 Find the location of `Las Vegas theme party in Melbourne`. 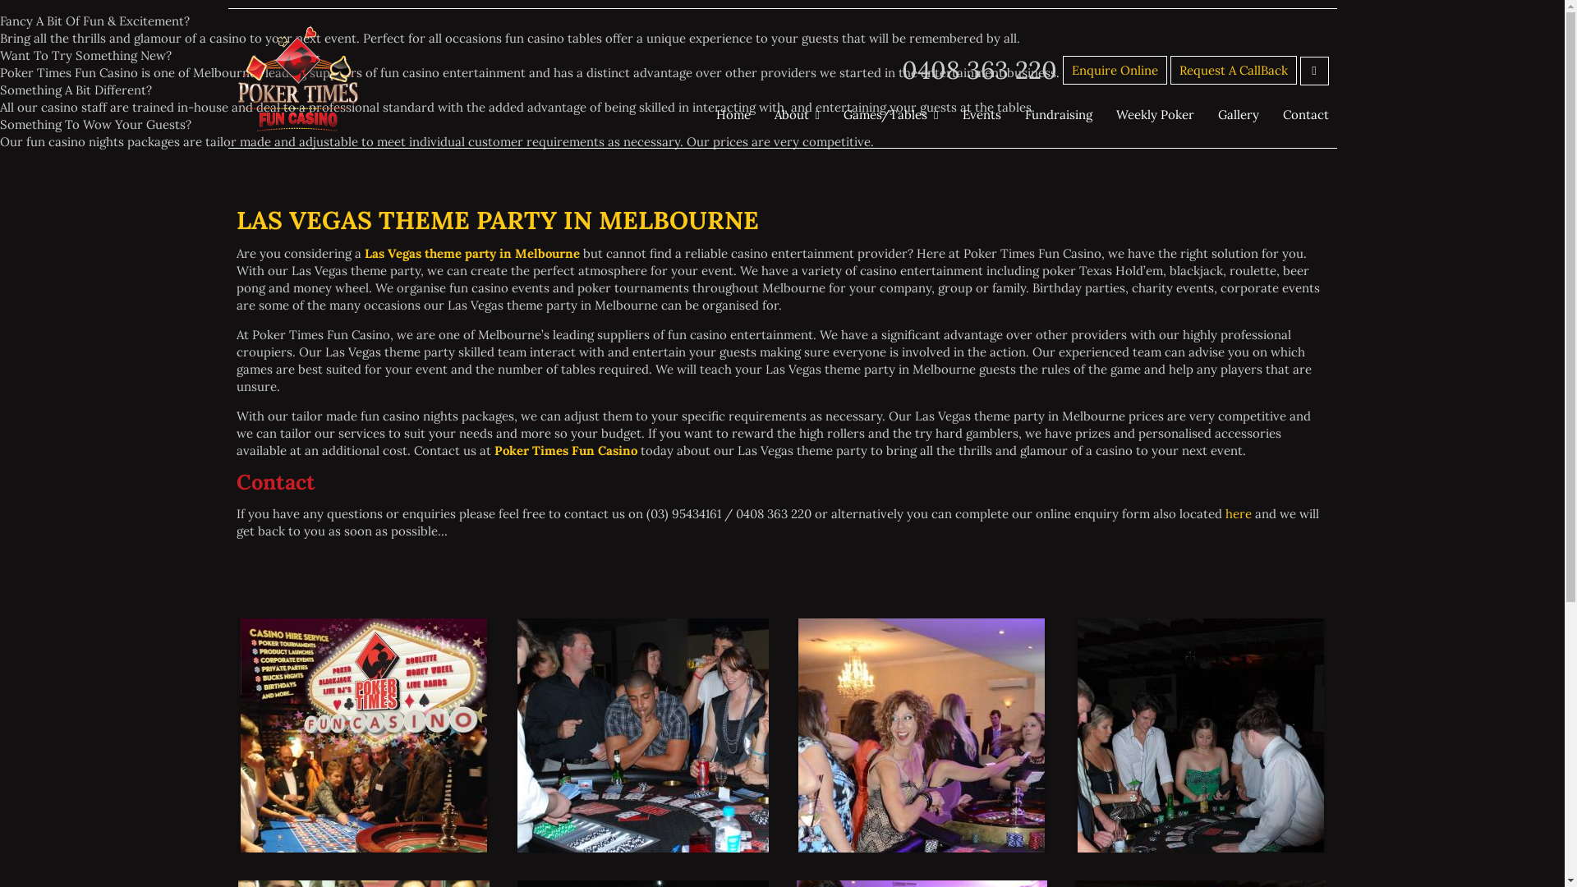

Las Vegas theme party in Melbourne is located at coordinates (472, 253).